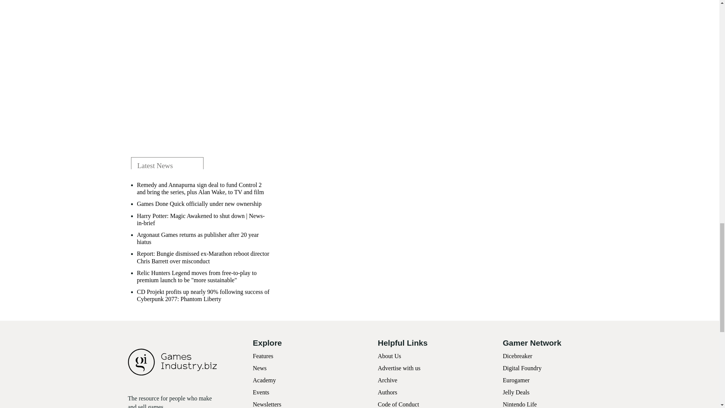 The height and width of the screenshot is (408, 725). I want to click on Events, so click(261, 392).